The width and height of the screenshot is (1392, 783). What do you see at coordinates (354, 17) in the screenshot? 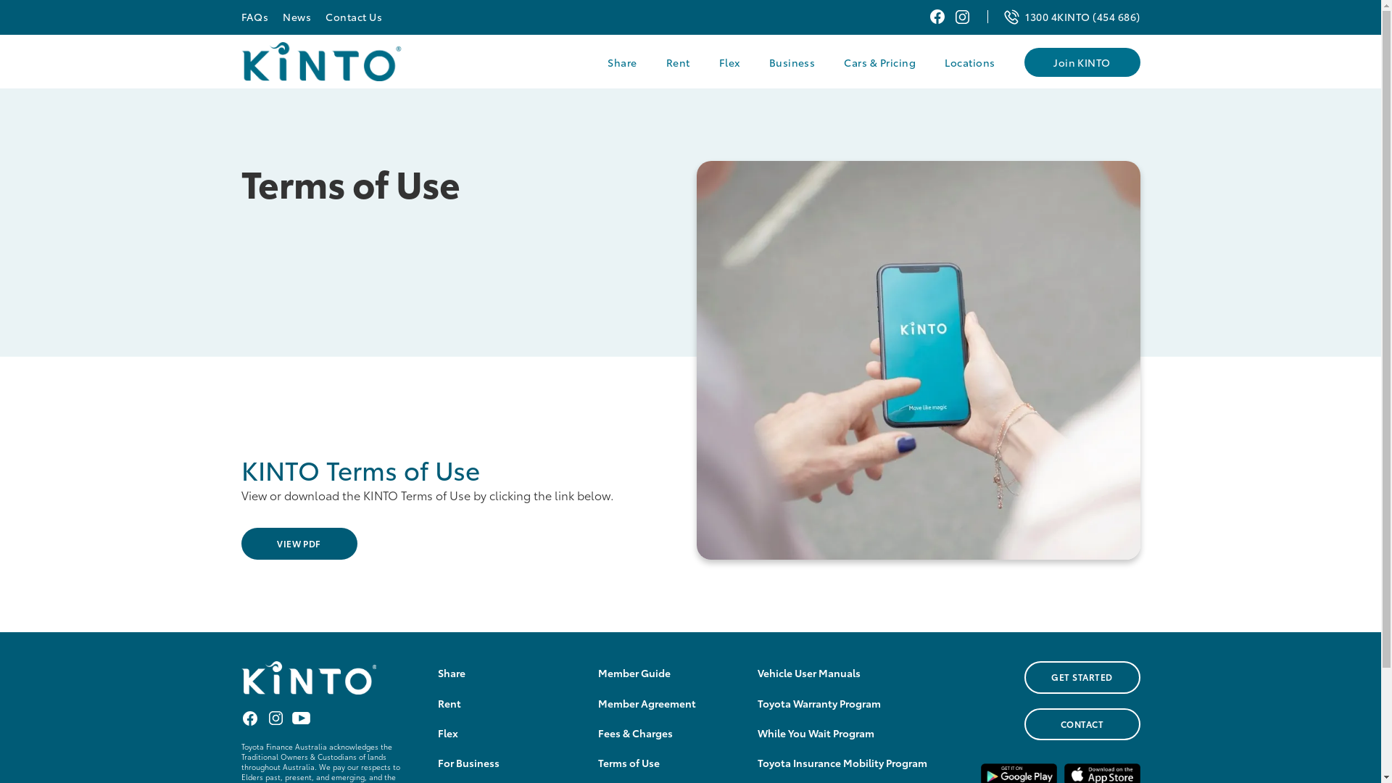
I see `Contact Us` at bounding box center [354, 17].